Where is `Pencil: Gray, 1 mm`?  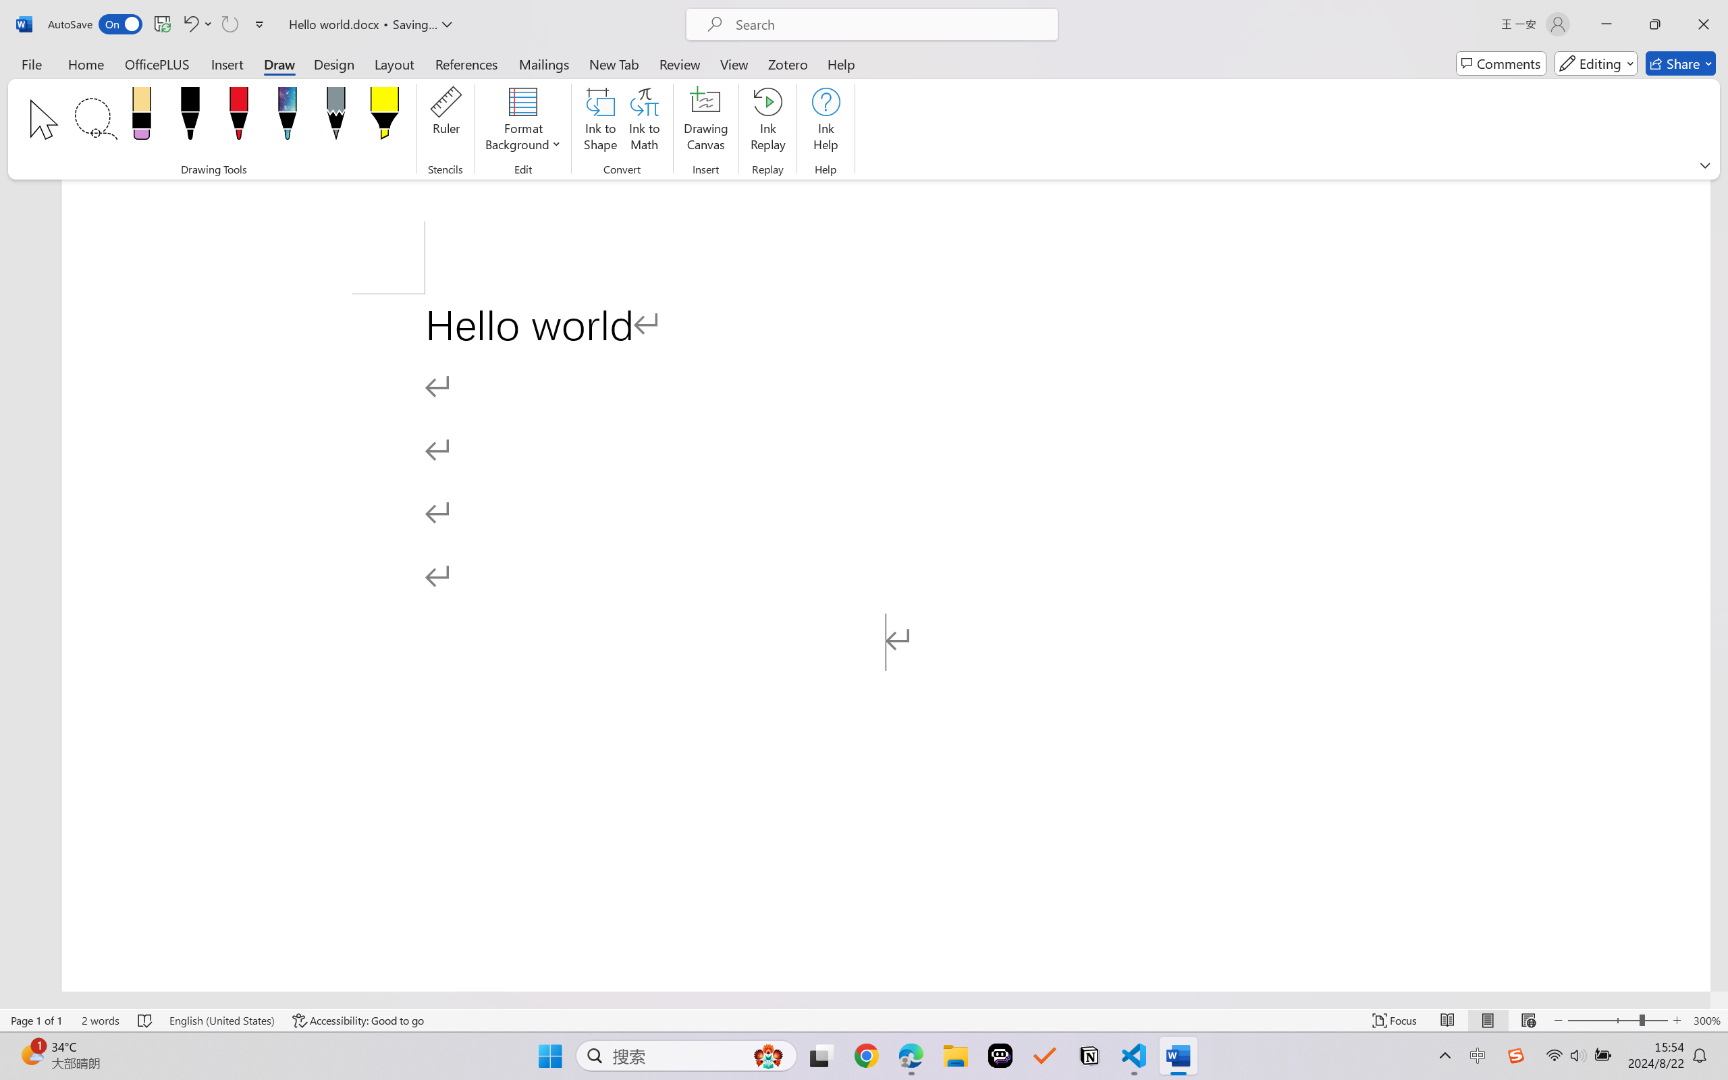 Pencil: Gray, 1 mm is located at coordinates (336, 117).